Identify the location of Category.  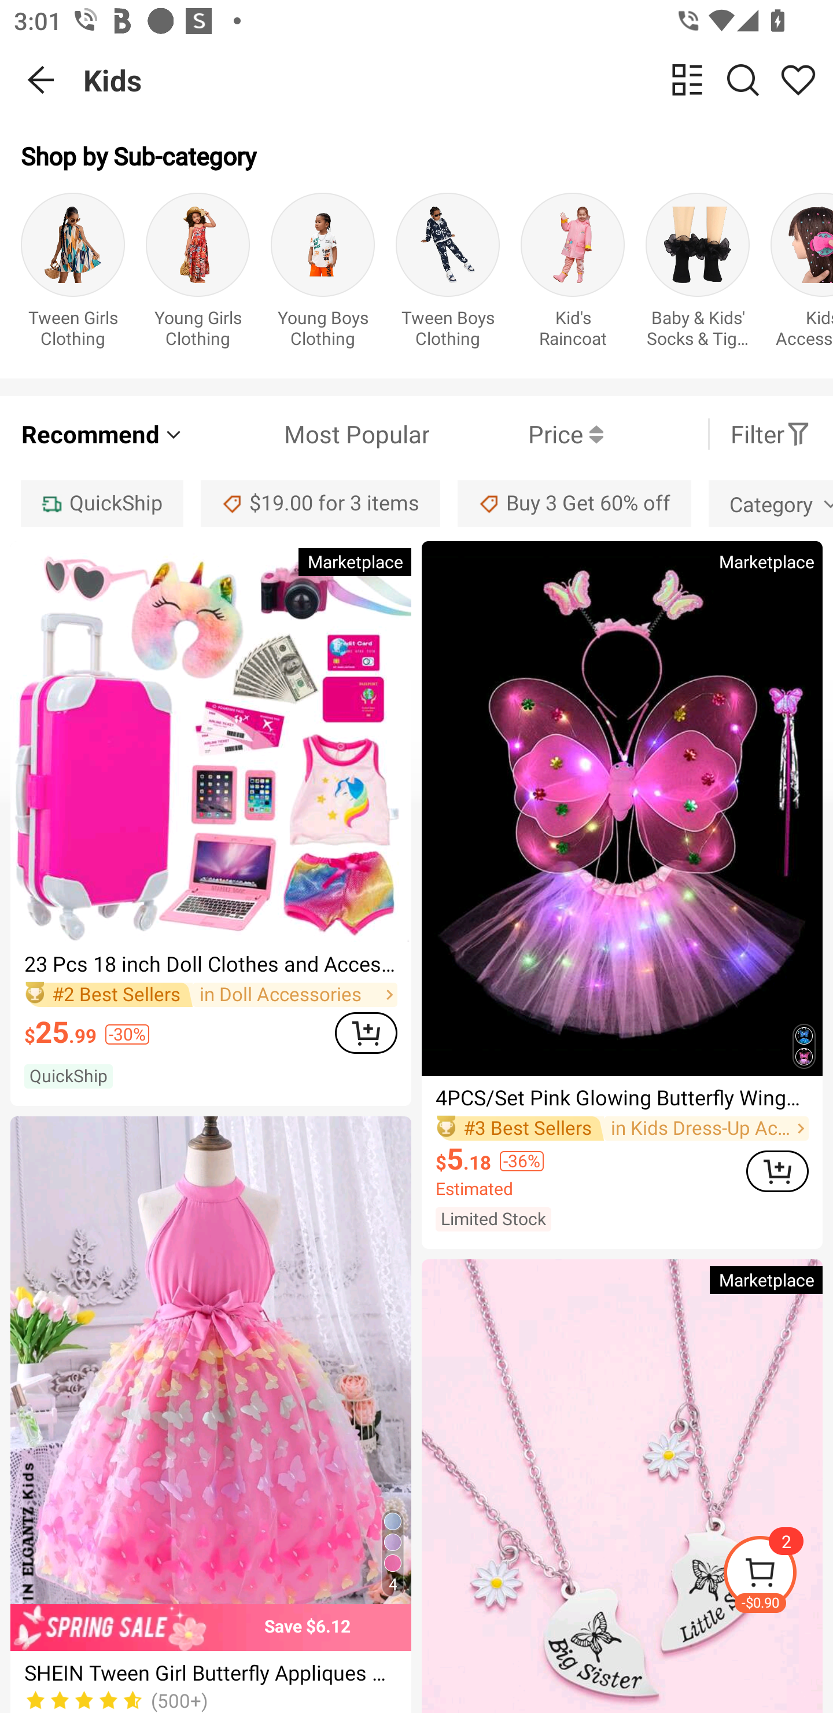
(771, 503).